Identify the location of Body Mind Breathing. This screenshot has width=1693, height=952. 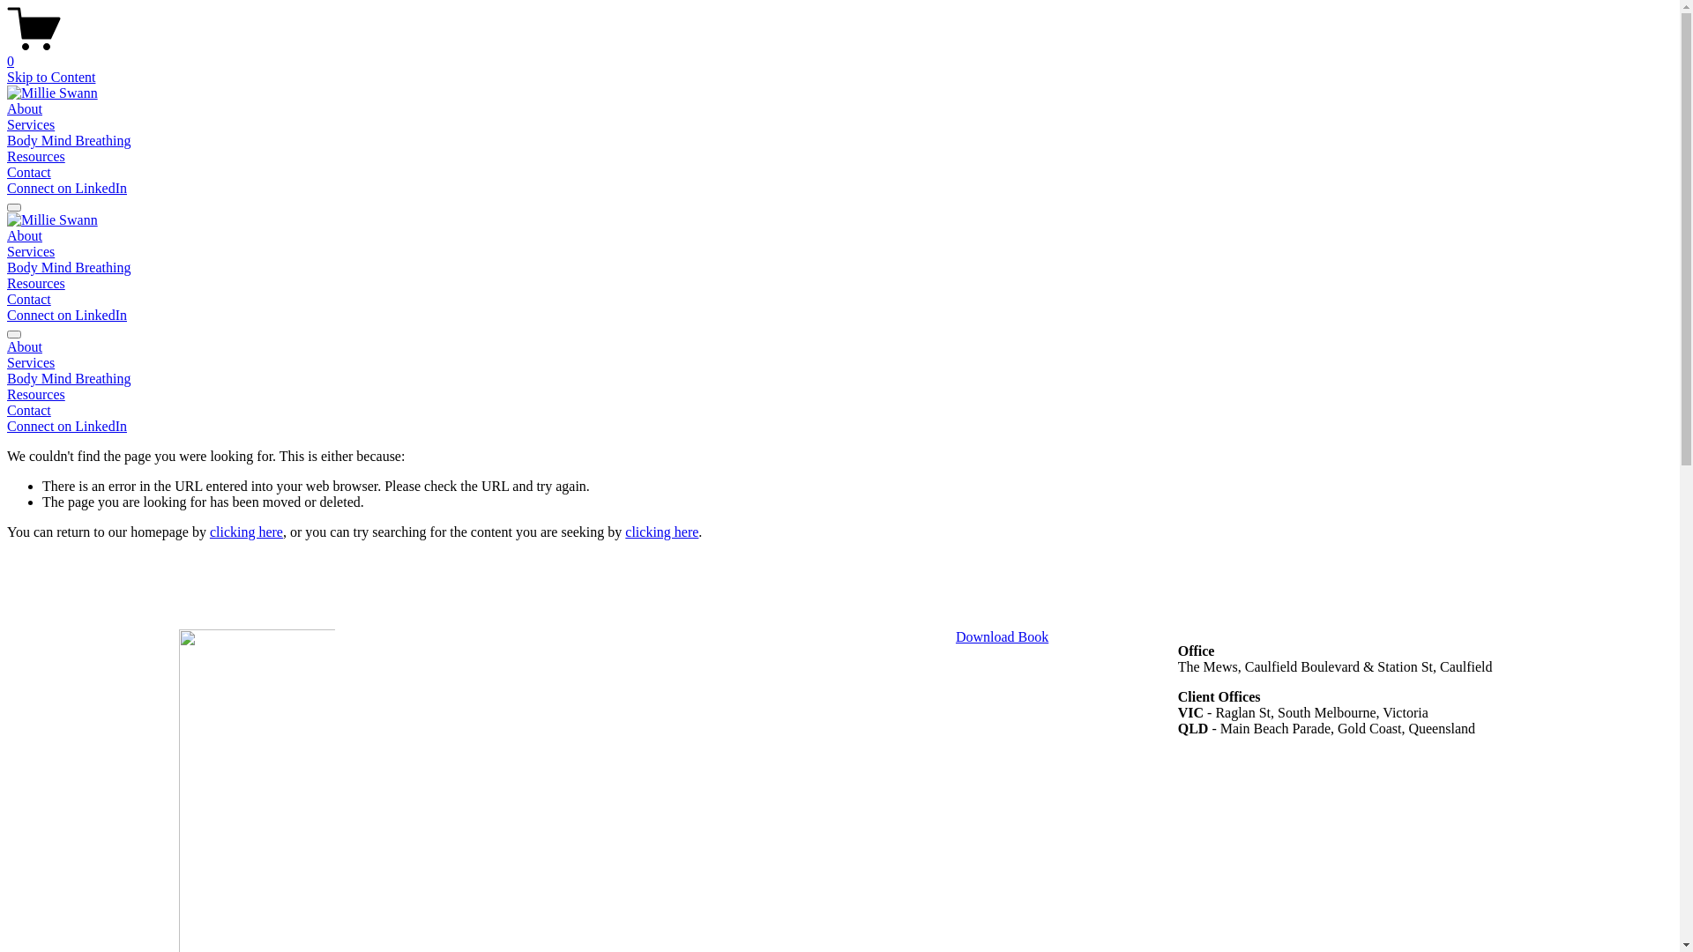
(69, 267).